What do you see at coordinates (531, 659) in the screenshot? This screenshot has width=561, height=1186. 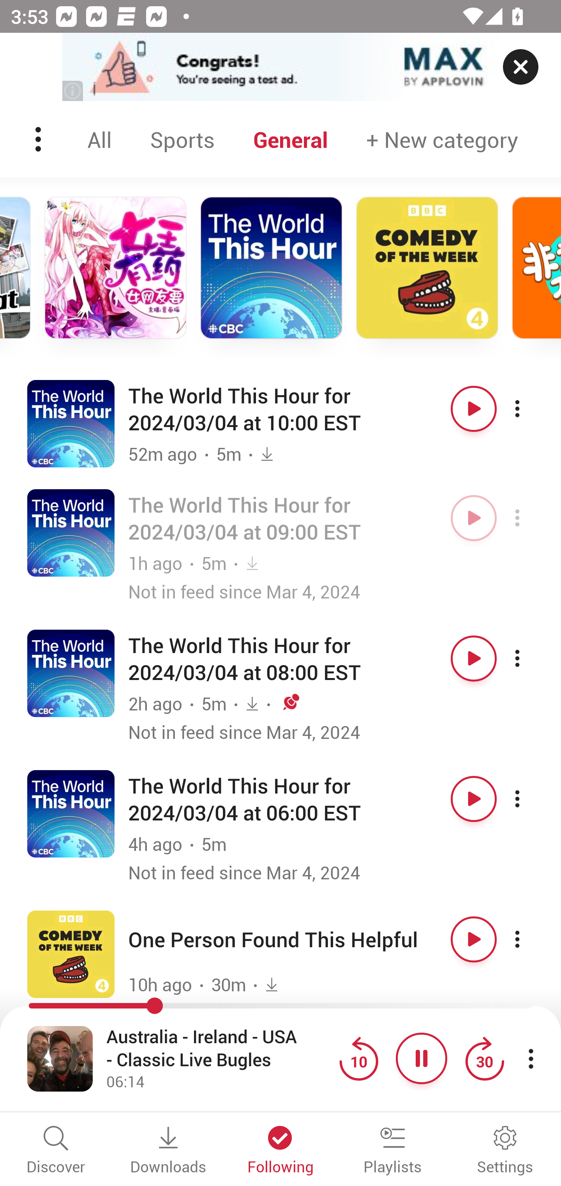 I see `More options` at bounding box center [531, 659].